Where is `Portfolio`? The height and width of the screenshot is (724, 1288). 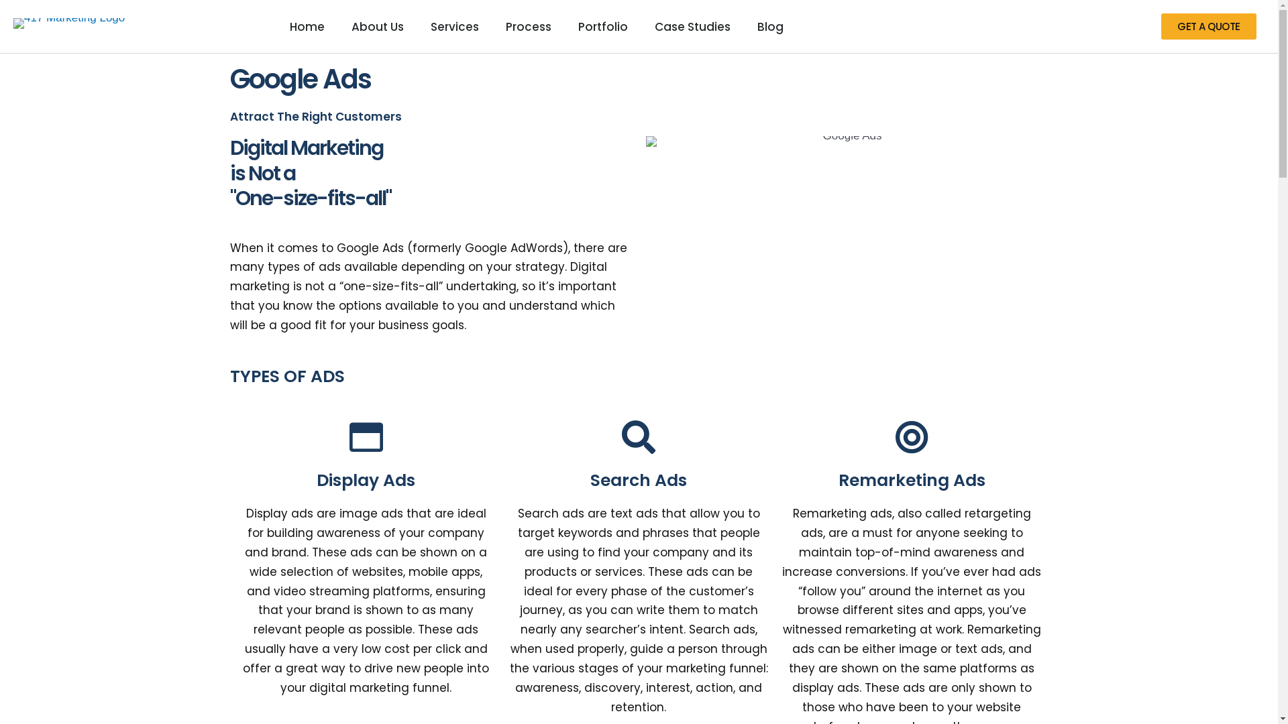
Portfolio is located at coordinates (603, 27).